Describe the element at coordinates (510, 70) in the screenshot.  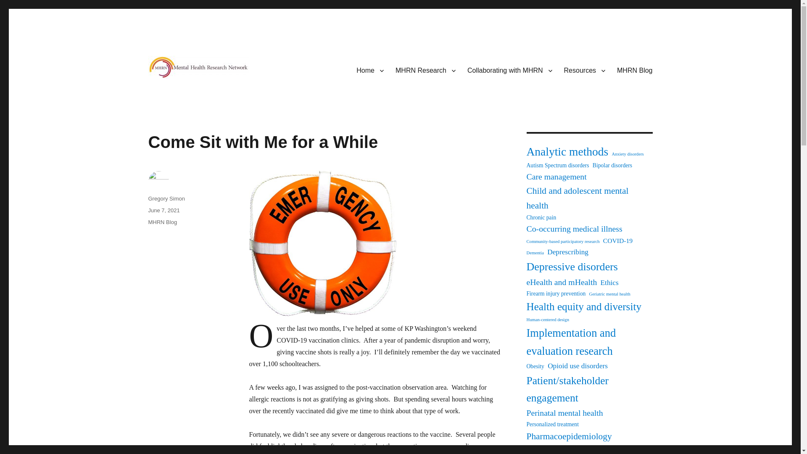
I see `Collaborating with MHRN` at that location.